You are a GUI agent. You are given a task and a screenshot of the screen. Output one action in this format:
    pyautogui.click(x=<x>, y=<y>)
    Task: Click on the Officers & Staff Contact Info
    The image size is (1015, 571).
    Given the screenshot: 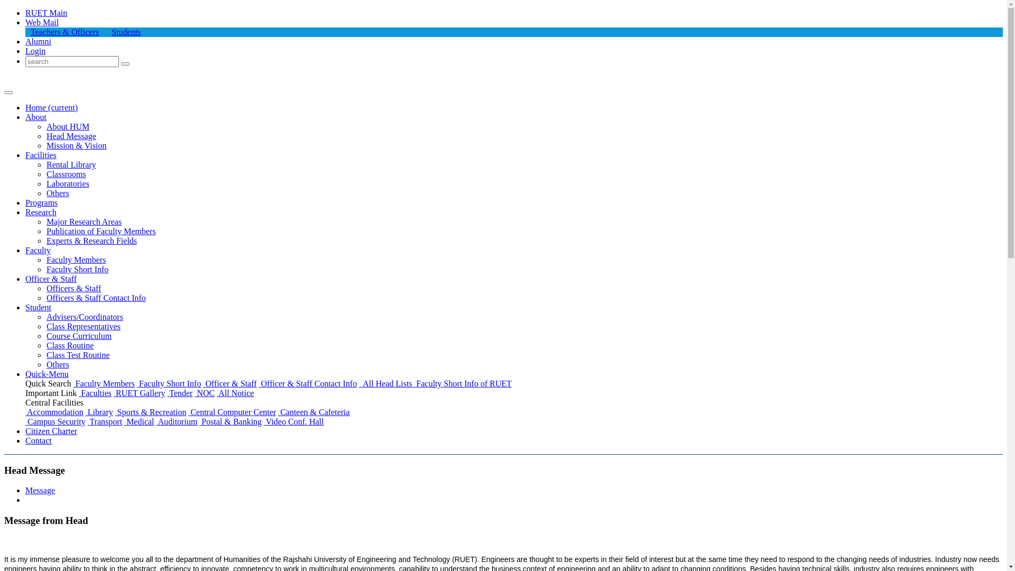 What is the action you would take?
    pyautogui.click(x=96, y=298)
    